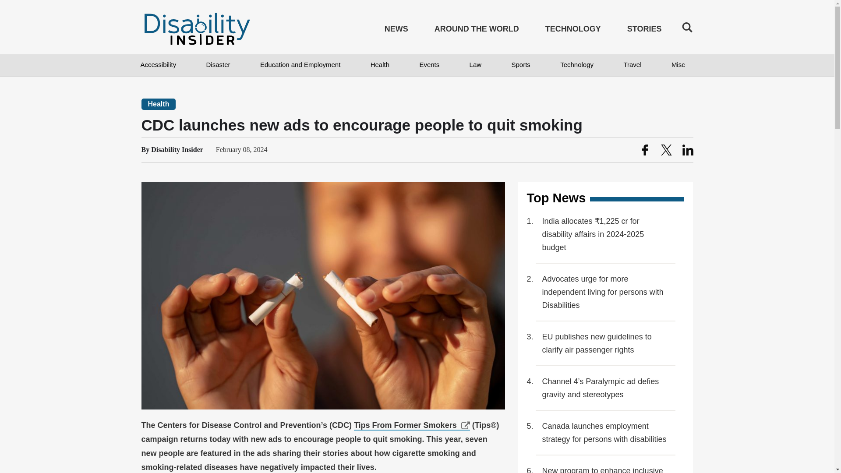 Image resolution: width=841 pixels, height=473 pixels. Describe the element at coordinates (429, 65) in the screenshot. I see `Events` at that location.